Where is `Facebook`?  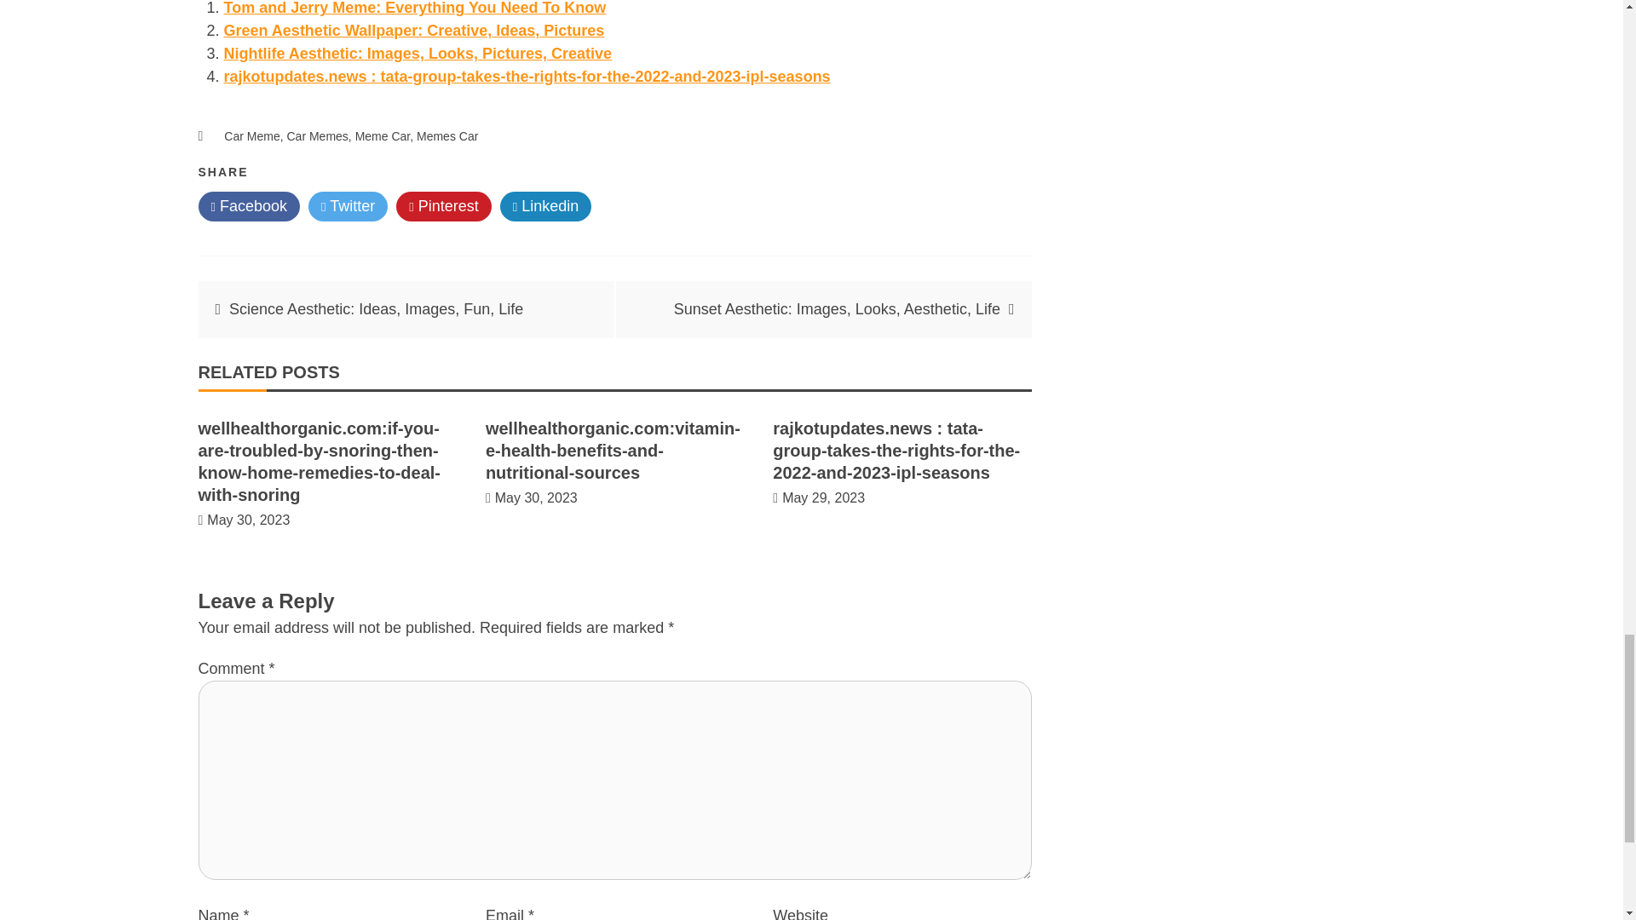
Facebook is located at coordinates (249, 206).